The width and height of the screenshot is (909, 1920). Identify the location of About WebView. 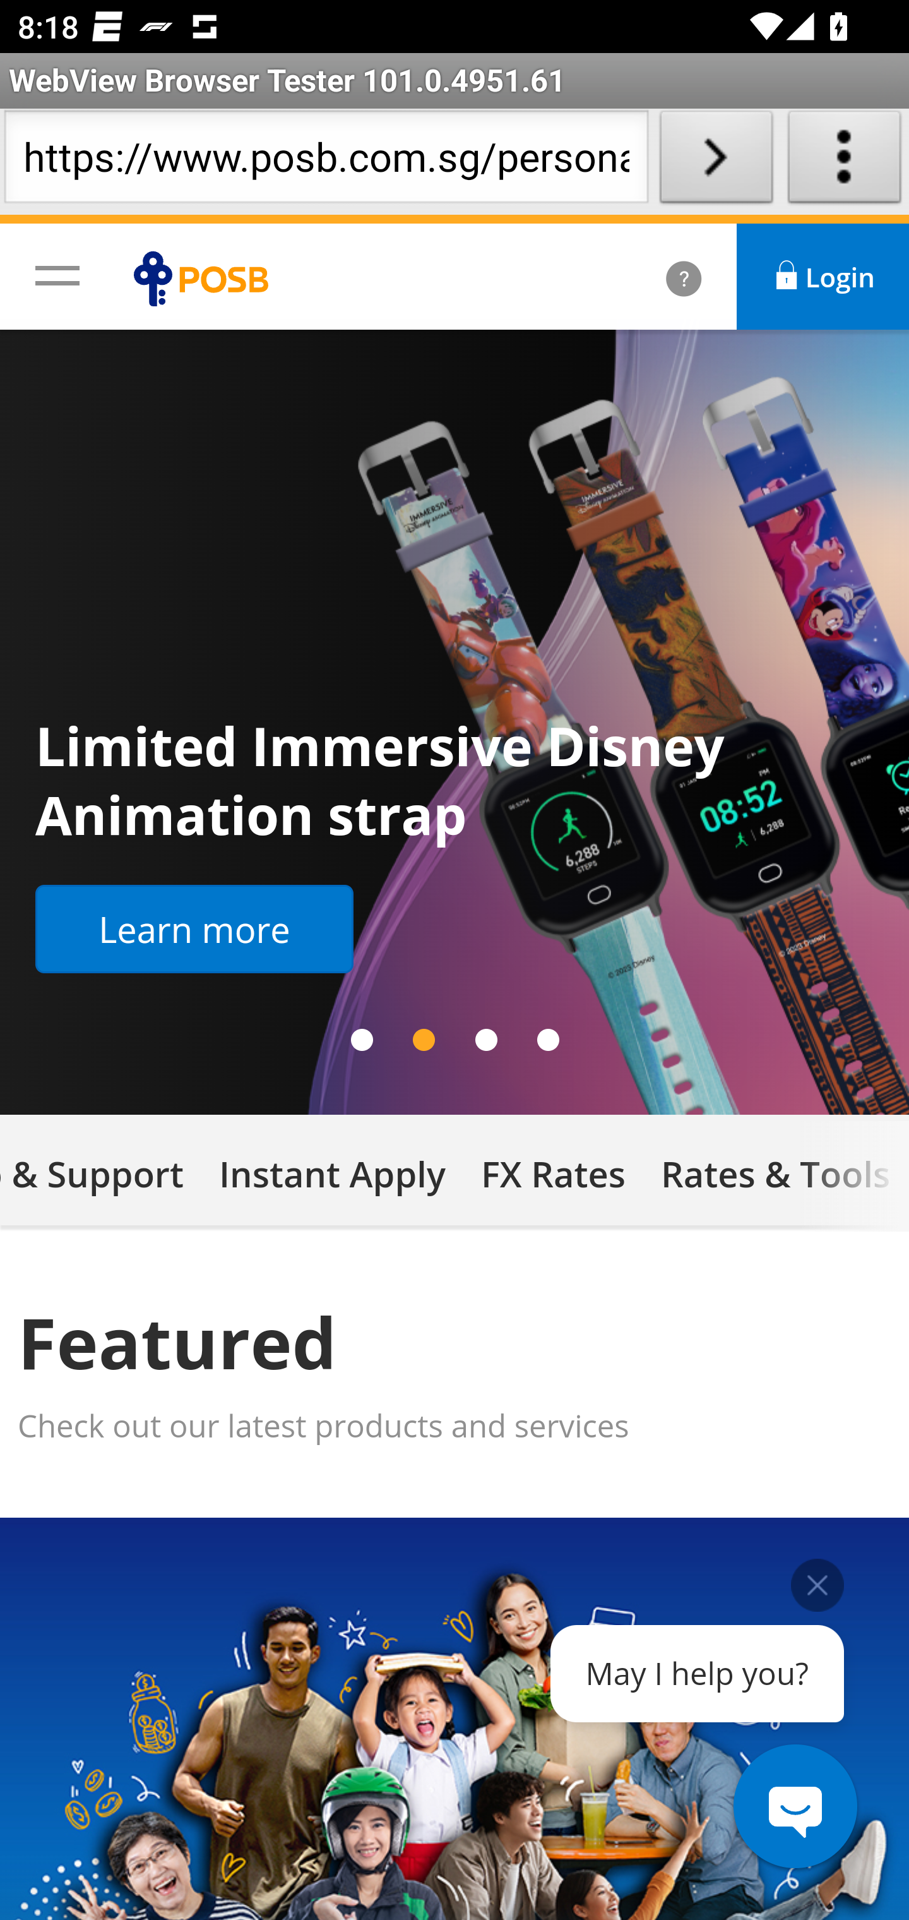
(845, 162).